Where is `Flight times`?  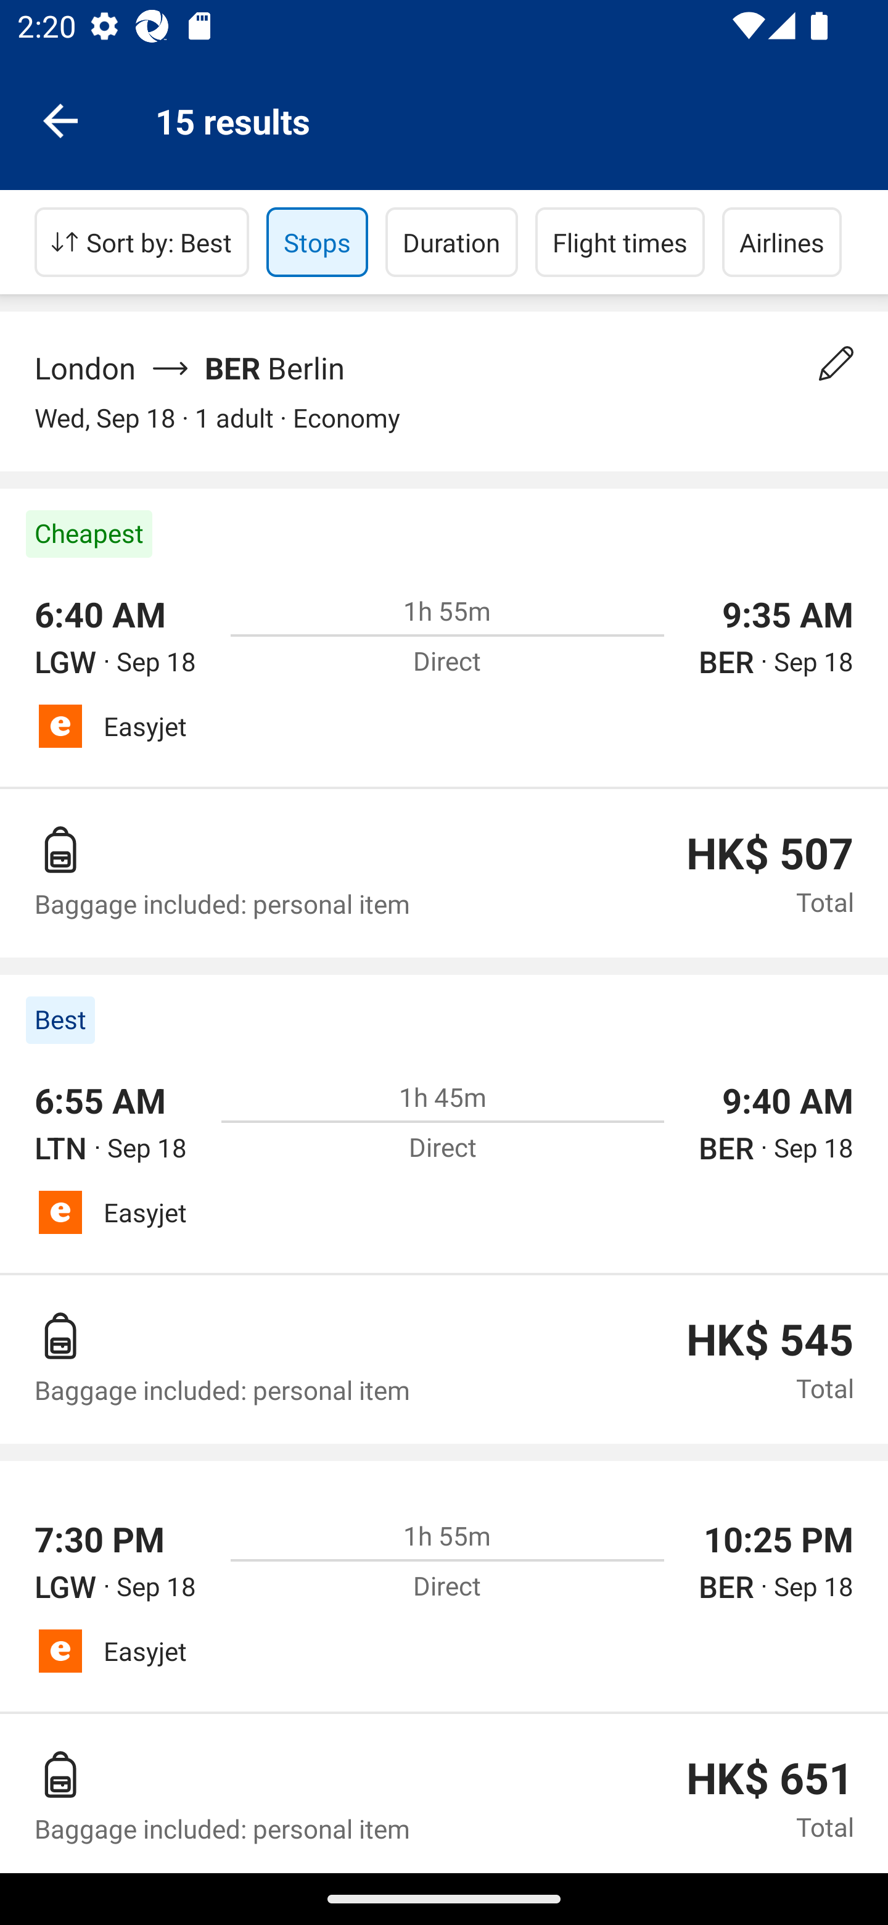 Flight times is located at coordinates (620, 242).